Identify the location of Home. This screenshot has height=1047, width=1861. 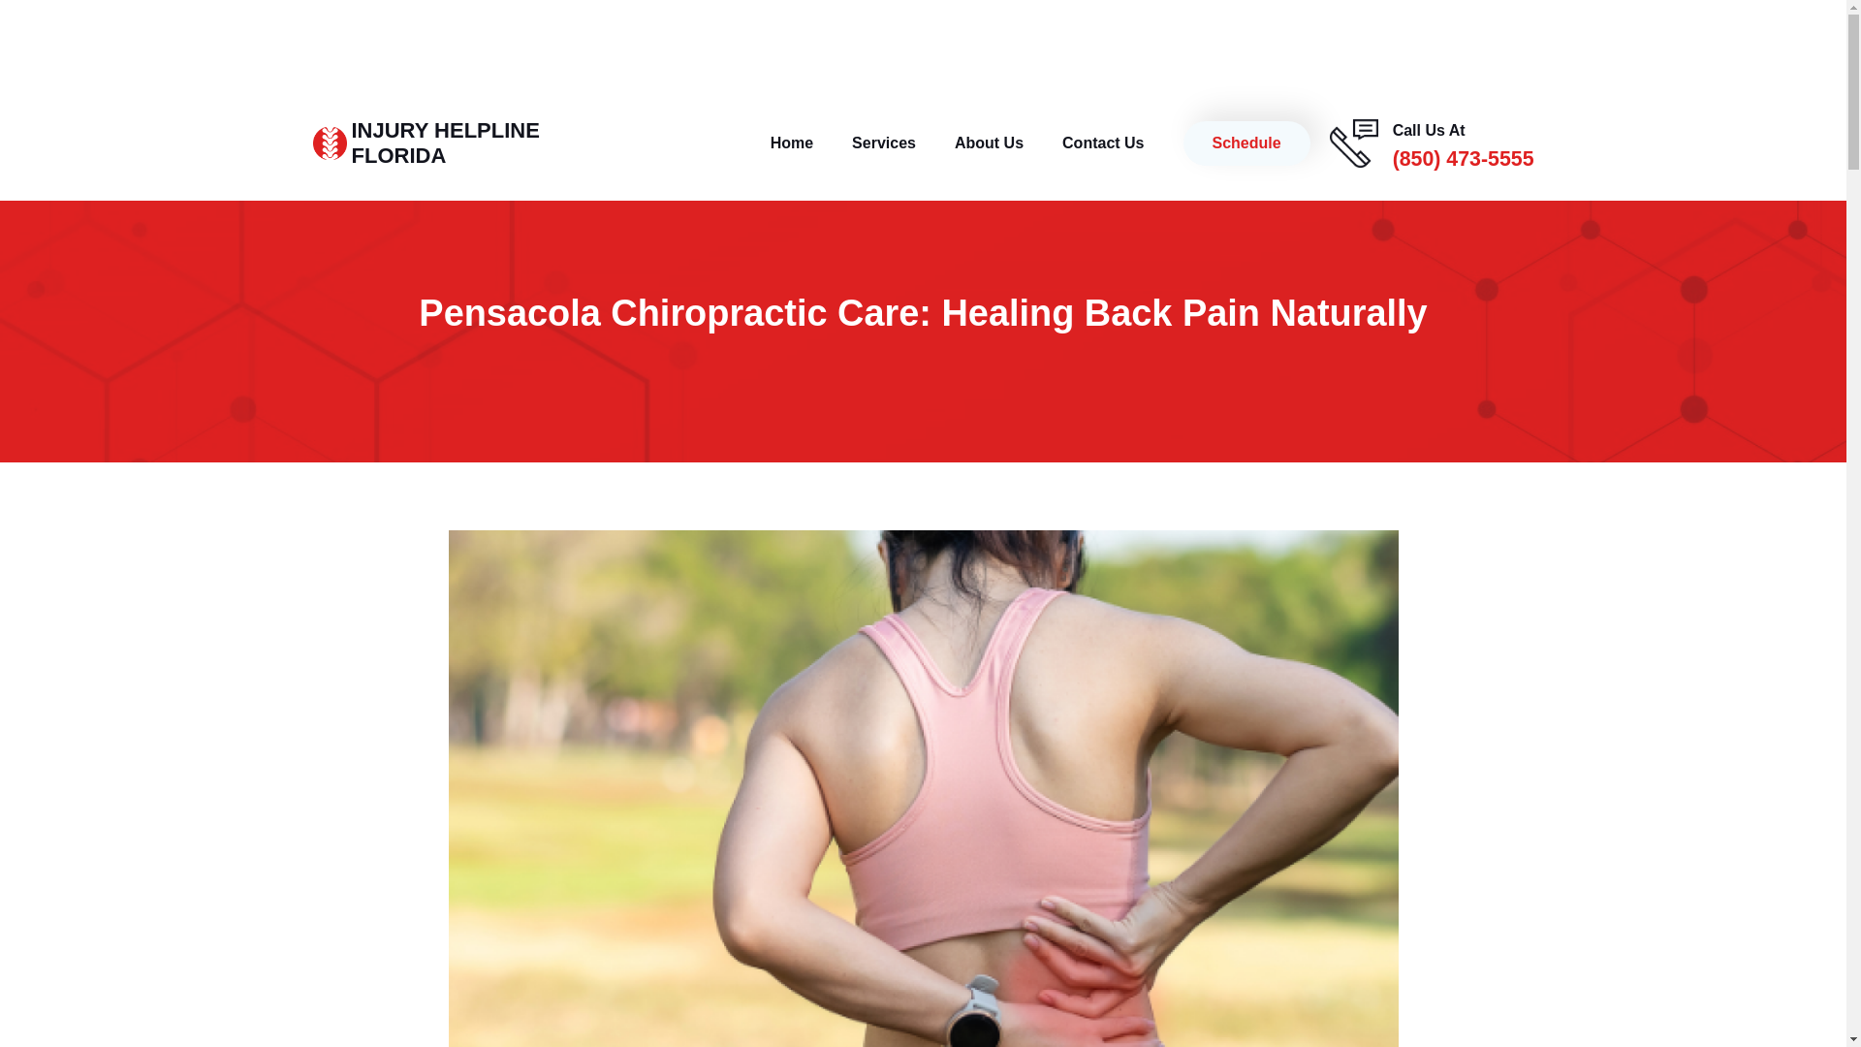
(445, 143).